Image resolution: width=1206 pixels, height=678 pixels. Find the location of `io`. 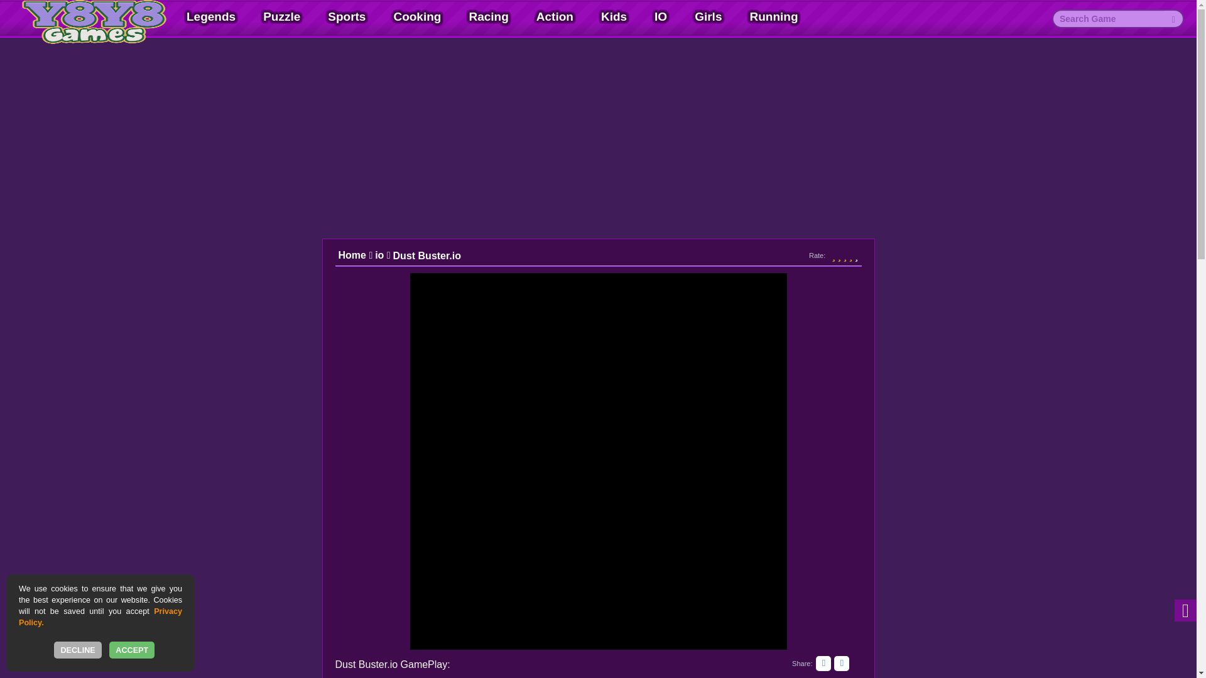

io is located at coordinates (383, 256).